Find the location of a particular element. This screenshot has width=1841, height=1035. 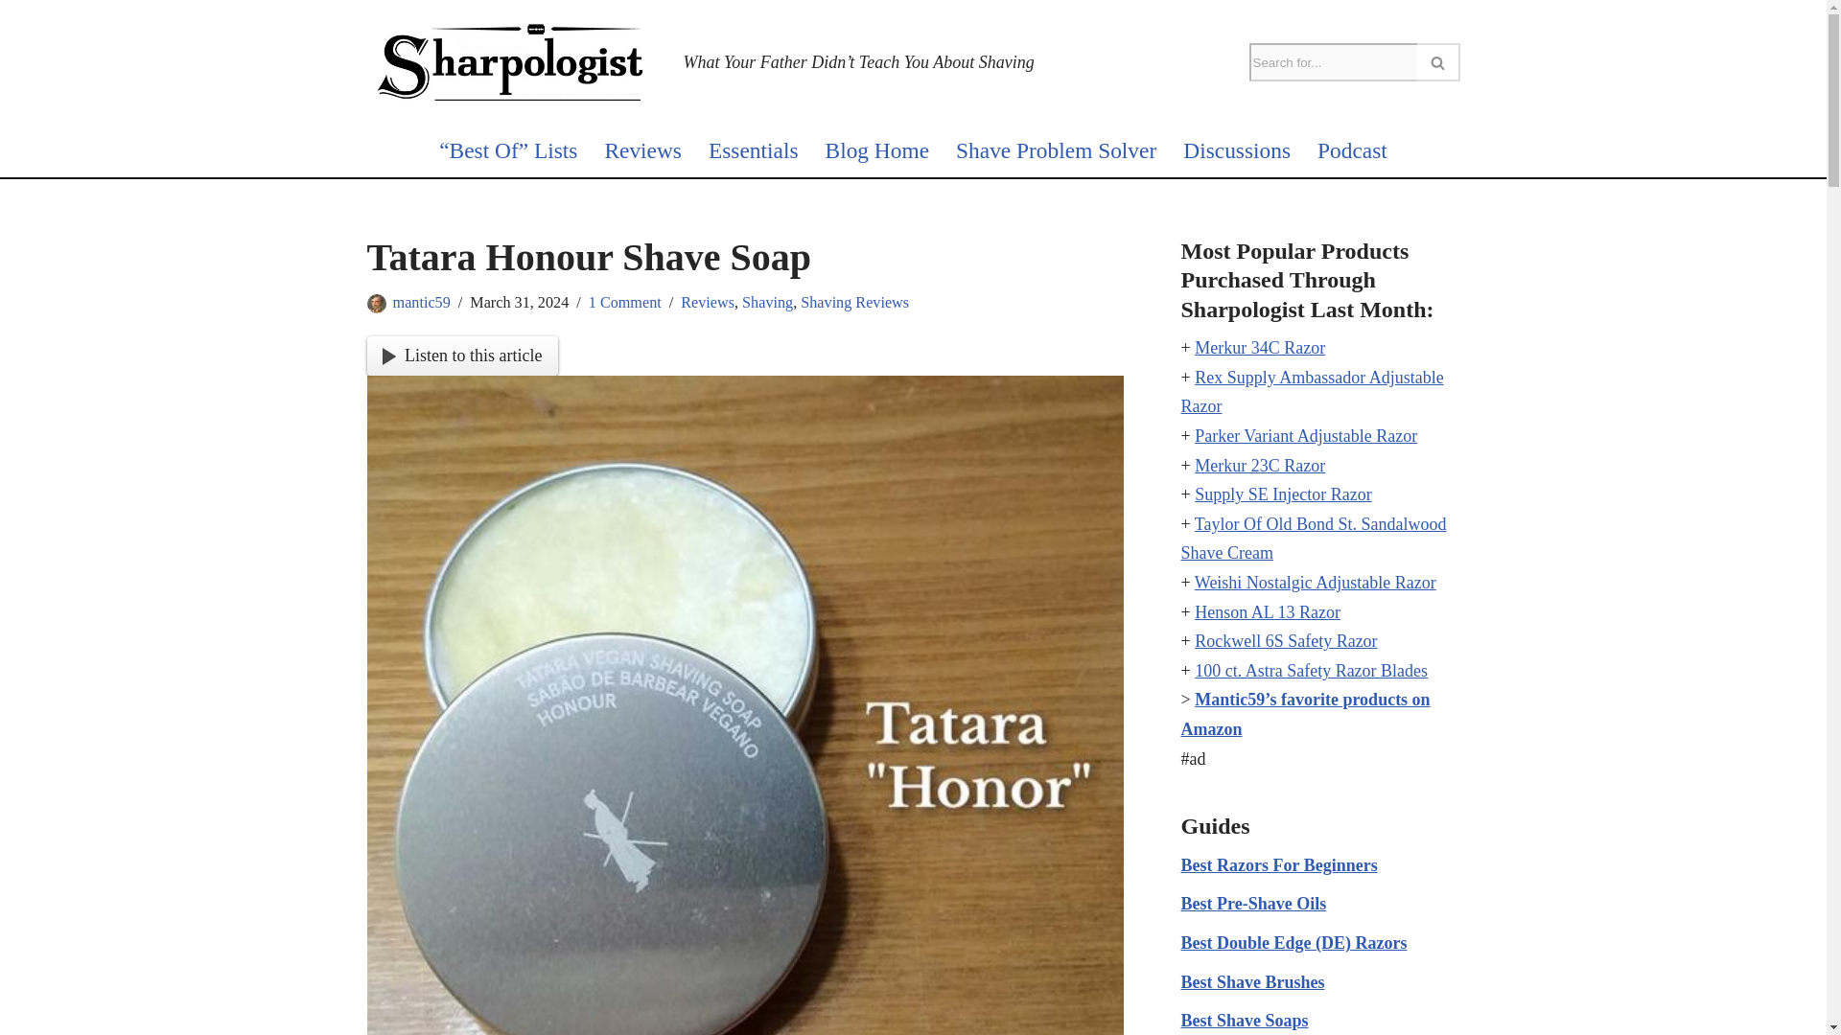

1 Comment is located at coordinates (625, 301).